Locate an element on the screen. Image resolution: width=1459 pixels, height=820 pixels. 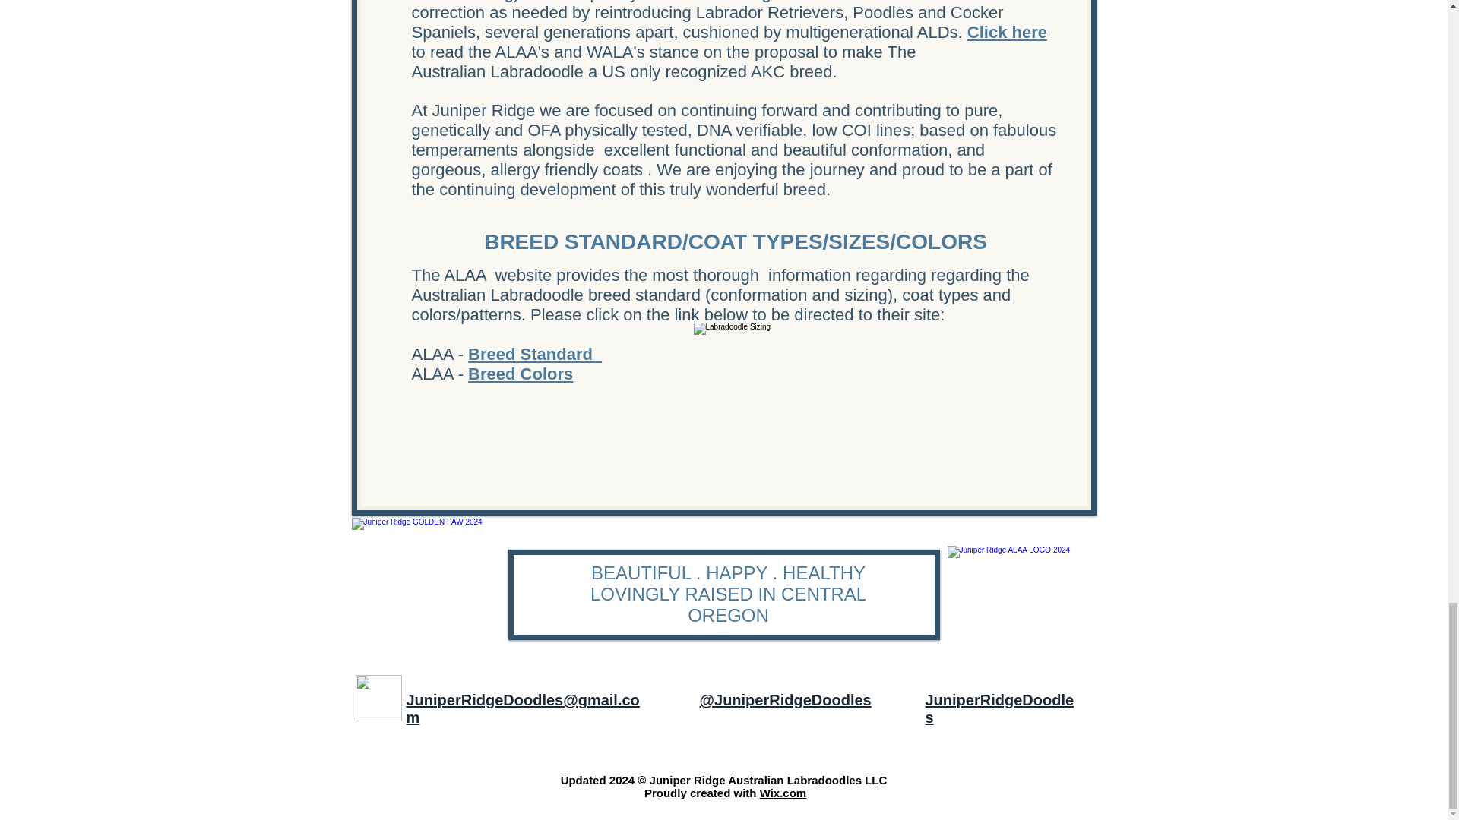
Breed Colors is located at coordinates (521, 374).